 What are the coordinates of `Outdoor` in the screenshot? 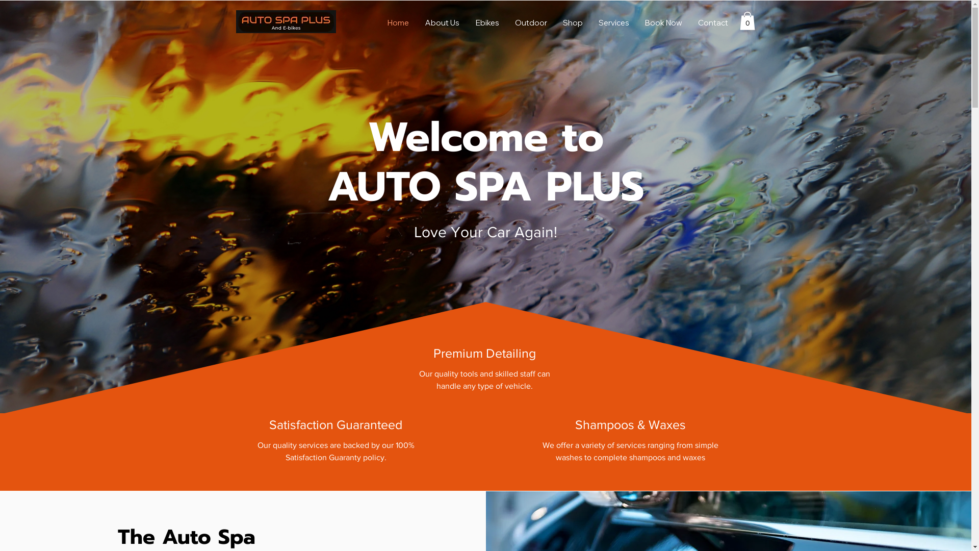 It's located at (531, 23).